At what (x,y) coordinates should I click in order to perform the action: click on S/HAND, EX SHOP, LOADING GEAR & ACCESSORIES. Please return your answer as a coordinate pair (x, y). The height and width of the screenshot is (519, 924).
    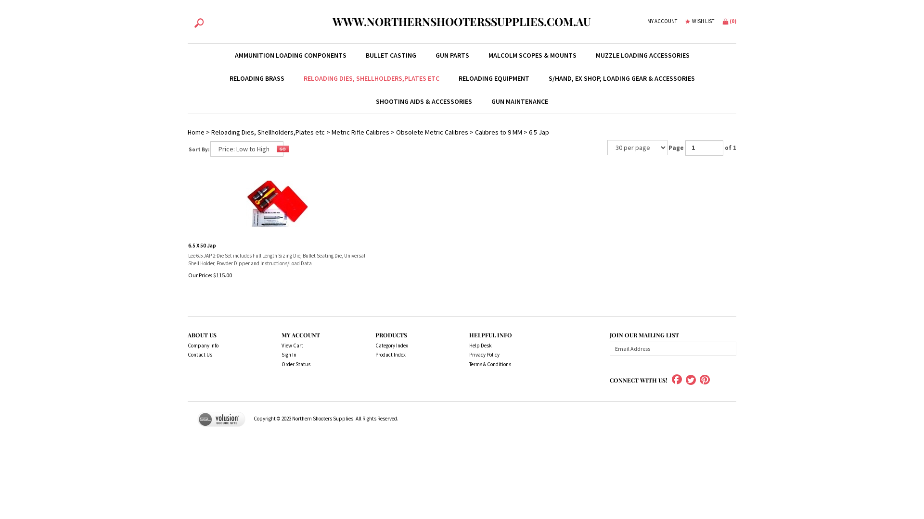
    Looking at the image, I should click on (622, 78).